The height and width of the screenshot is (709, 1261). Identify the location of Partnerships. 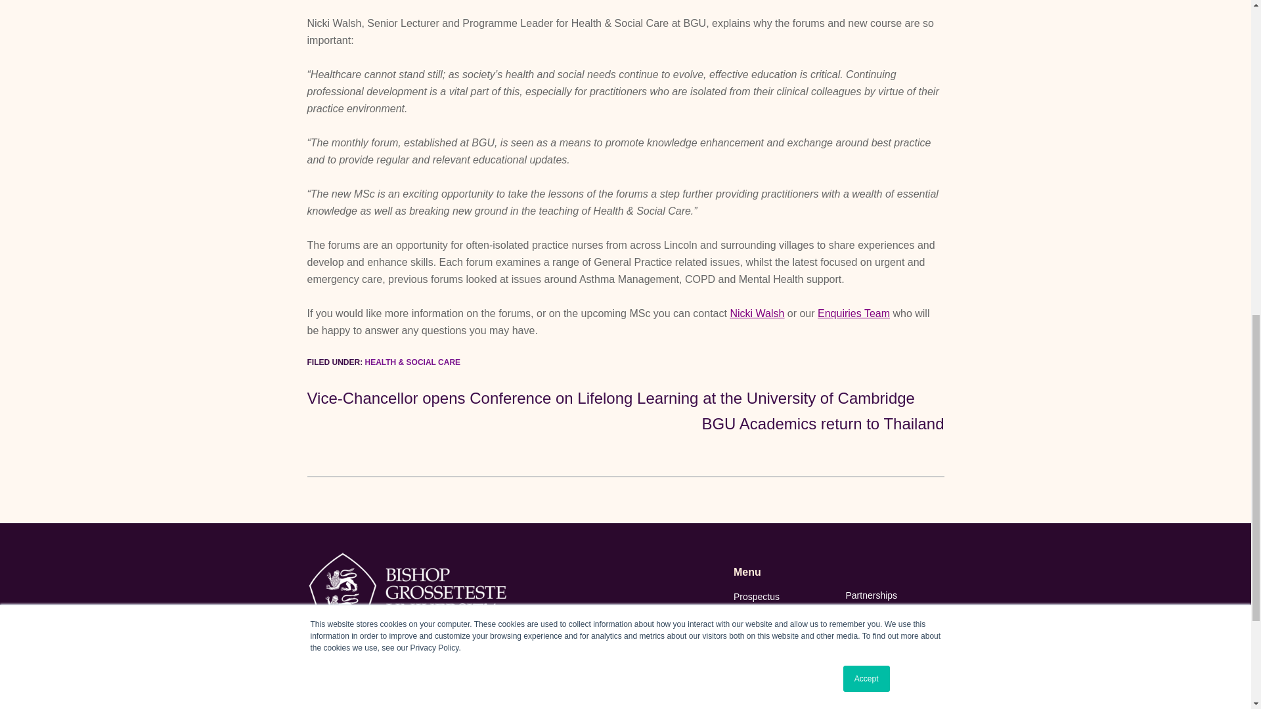
(894, 596).